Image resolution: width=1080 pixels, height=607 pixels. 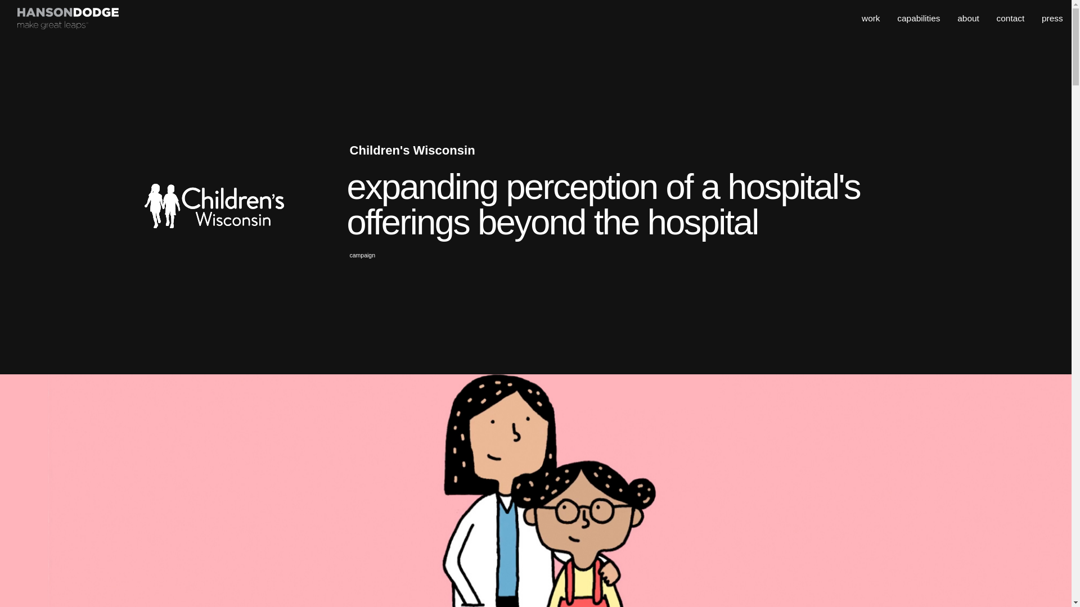 I want to click on contact, so click(x=1011, y=18).